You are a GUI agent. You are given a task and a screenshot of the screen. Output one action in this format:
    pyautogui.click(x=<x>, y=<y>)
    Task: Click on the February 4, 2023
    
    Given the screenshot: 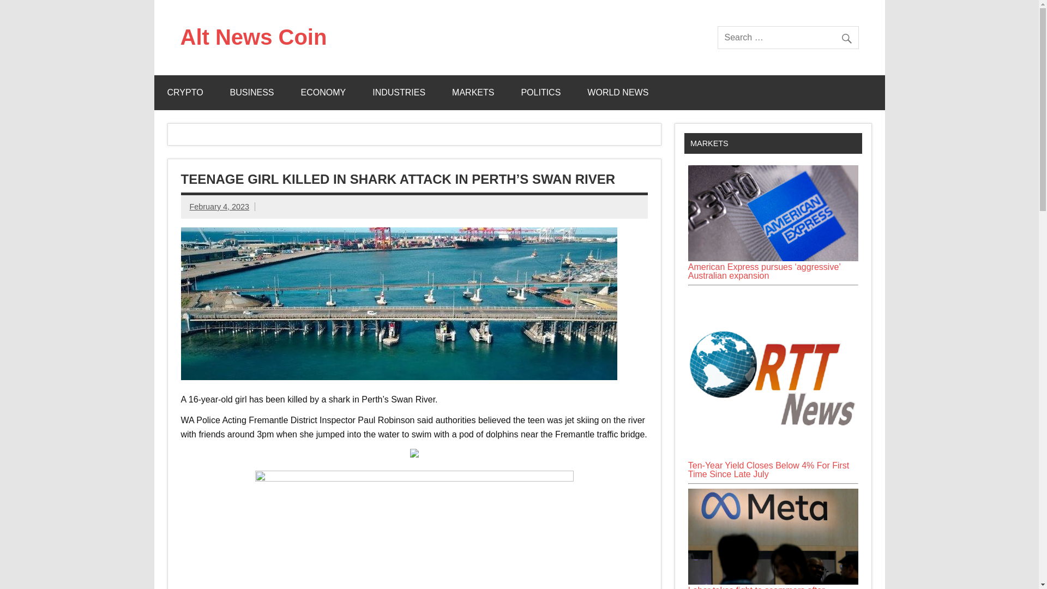 What is the action you would take?
    pyautogui.click(x=219, y=206)
    